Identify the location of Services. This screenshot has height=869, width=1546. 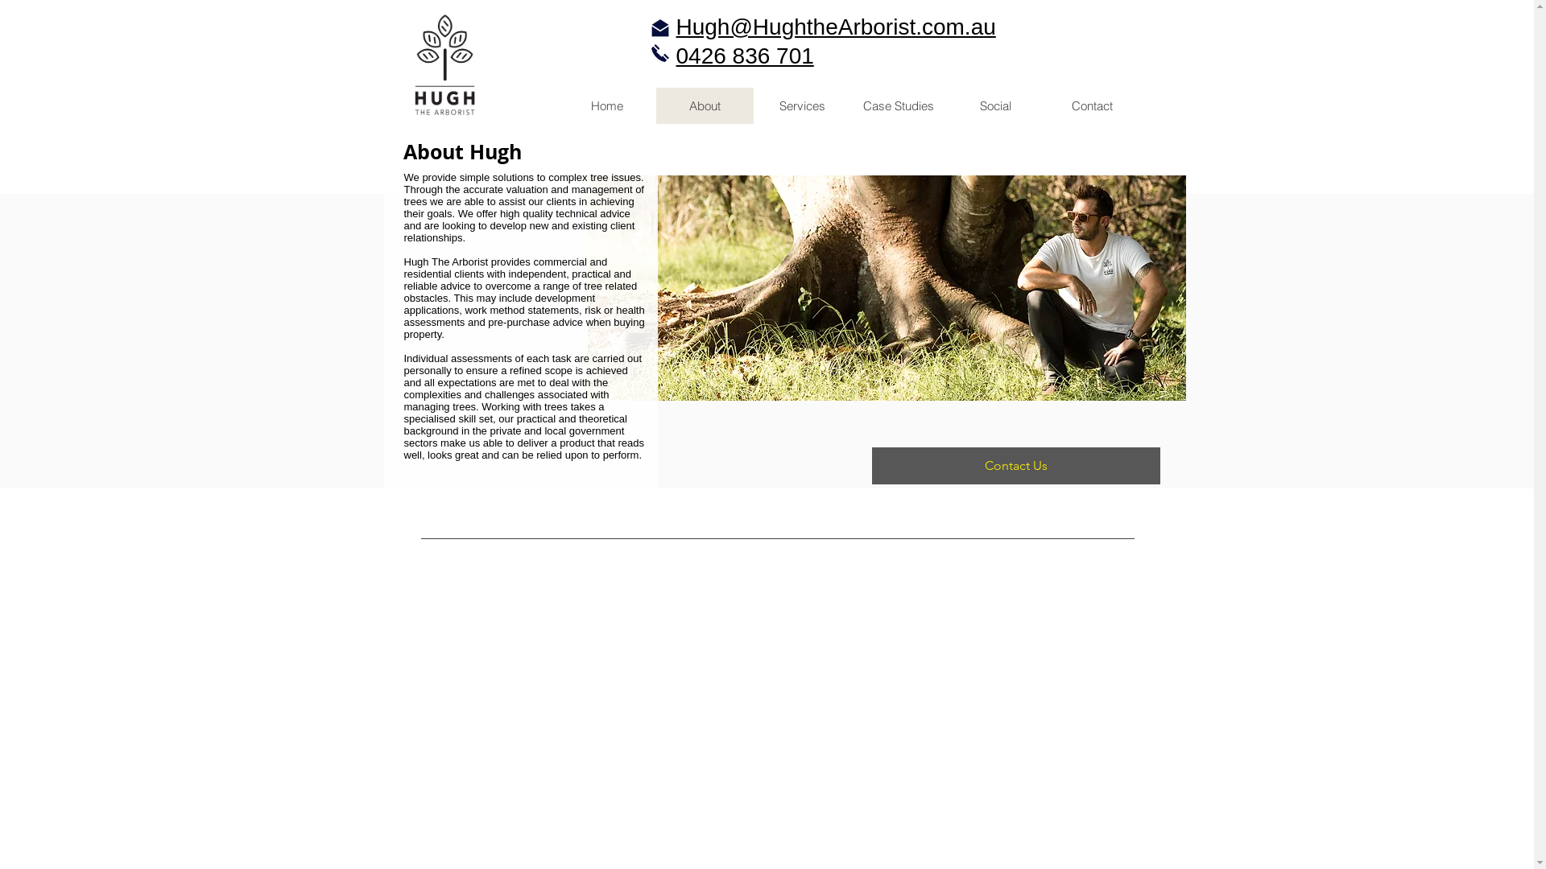
(802, 106).